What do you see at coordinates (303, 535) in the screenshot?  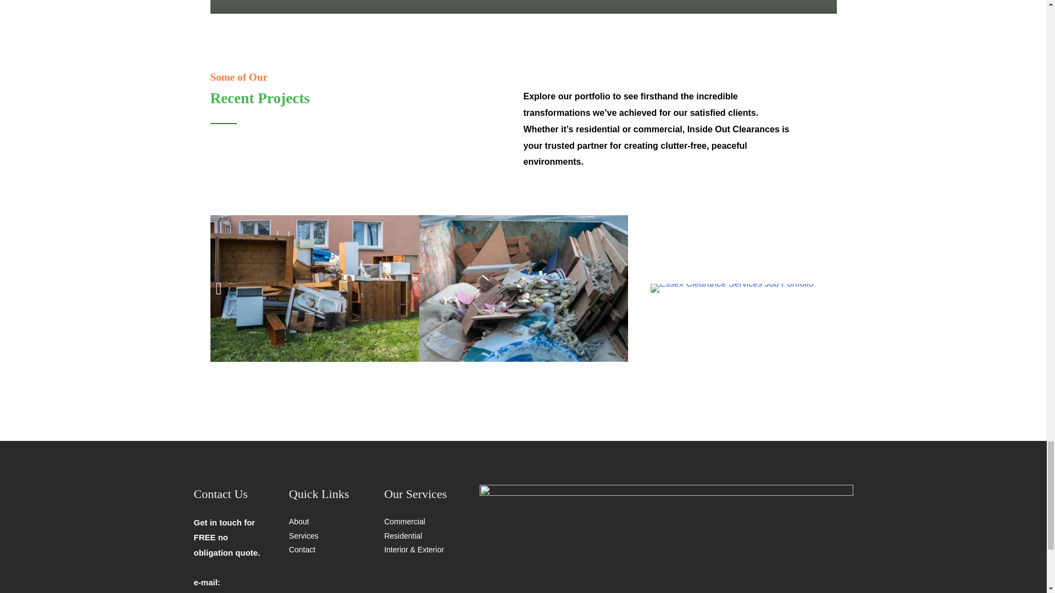 I see `Services` at bounding box center [303, 535].